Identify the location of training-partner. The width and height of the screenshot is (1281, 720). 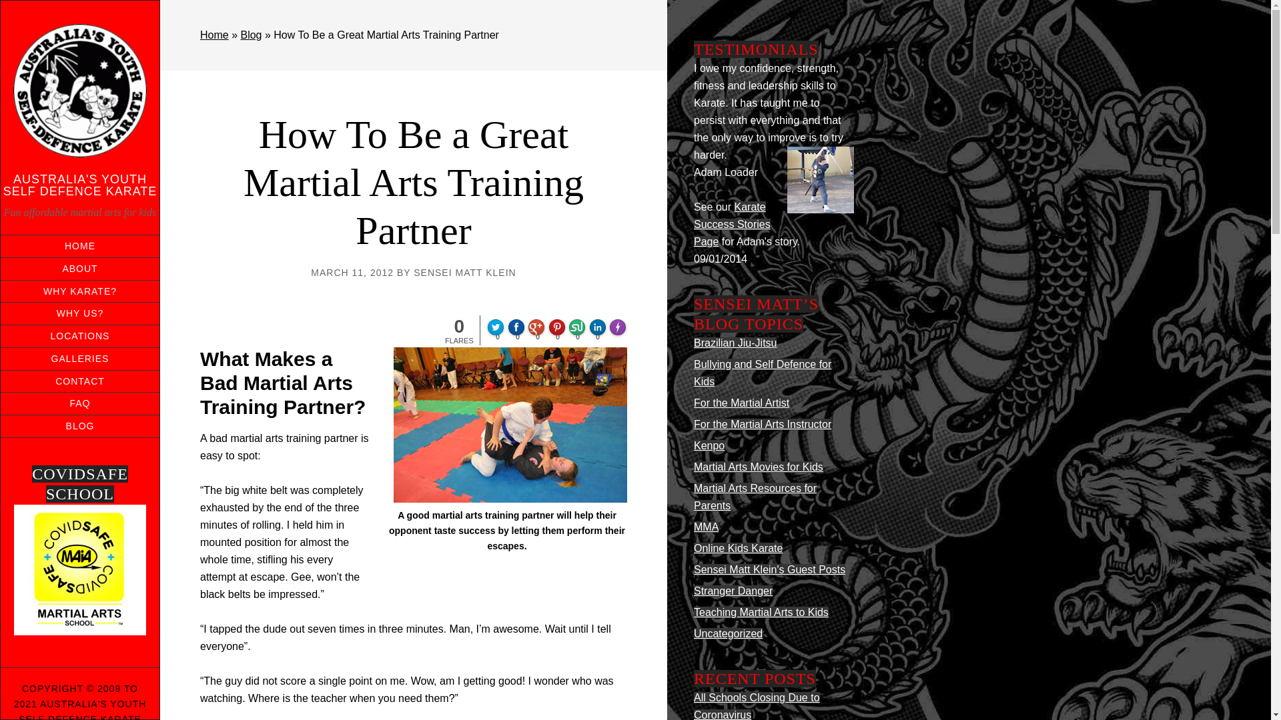
(510, 424).